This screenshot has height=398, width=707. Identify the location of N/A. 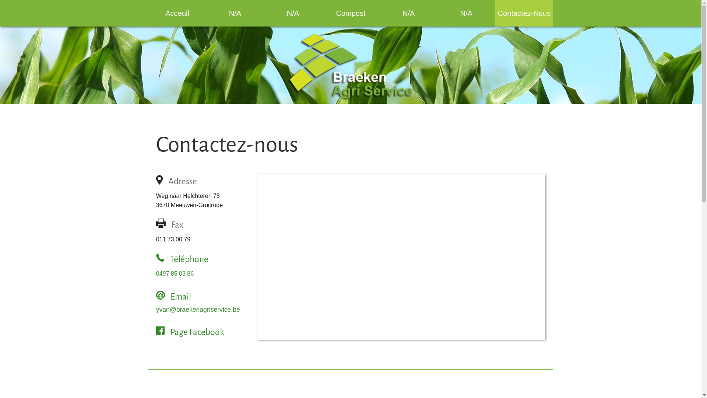
(235, 13).